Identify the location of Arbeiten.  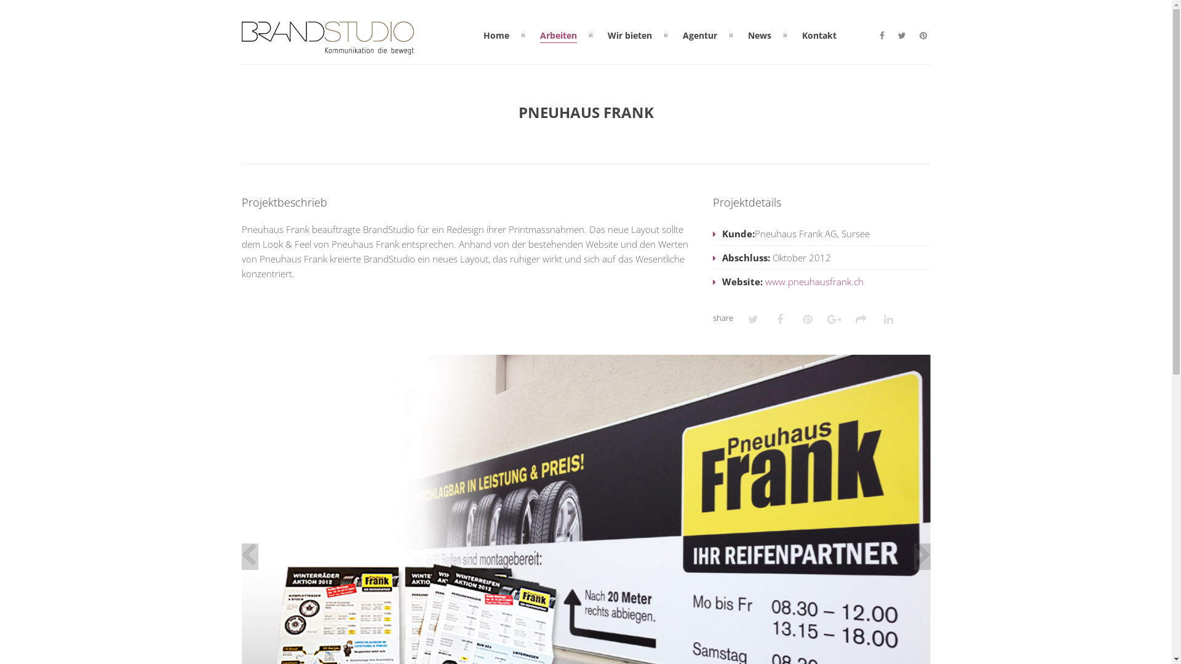
(559, 36).